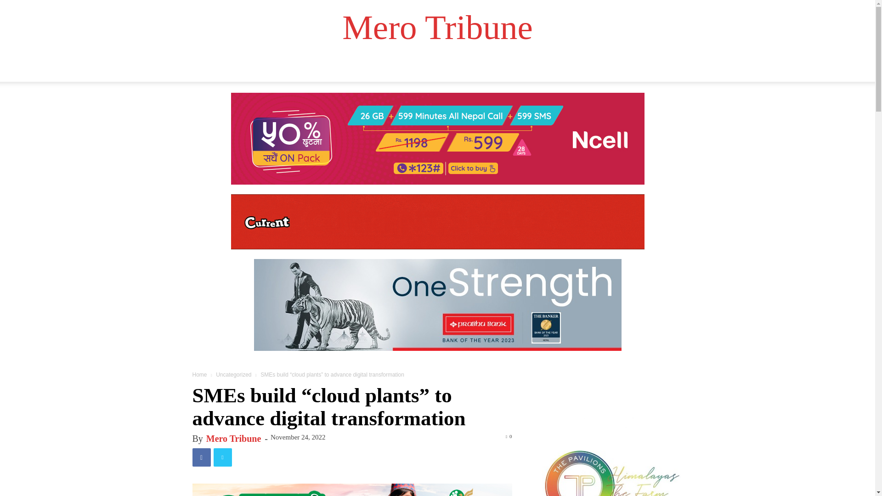 The height and width of the screenshot is (496, 882). I want to click on Home, so click(209, 71).